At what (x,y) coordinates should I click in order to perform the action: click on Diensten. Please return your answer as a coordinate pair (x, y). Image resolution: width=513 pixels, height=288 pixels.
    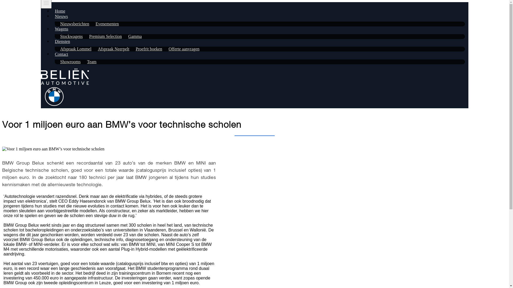
    Looking at the image, I should click on (63, 42).